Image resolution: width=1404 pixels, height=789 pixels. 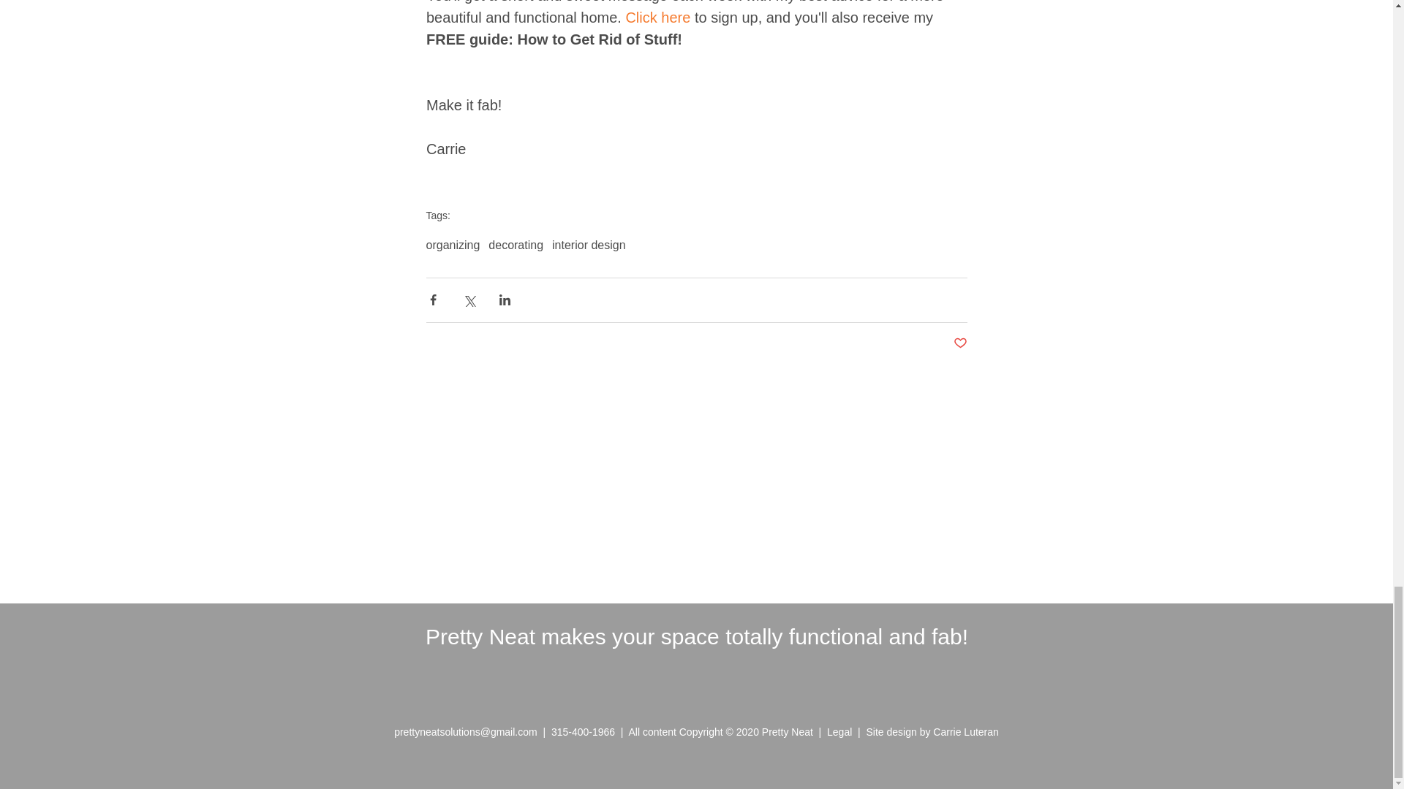 I want to click on organizing, so click(x=452, y=245).